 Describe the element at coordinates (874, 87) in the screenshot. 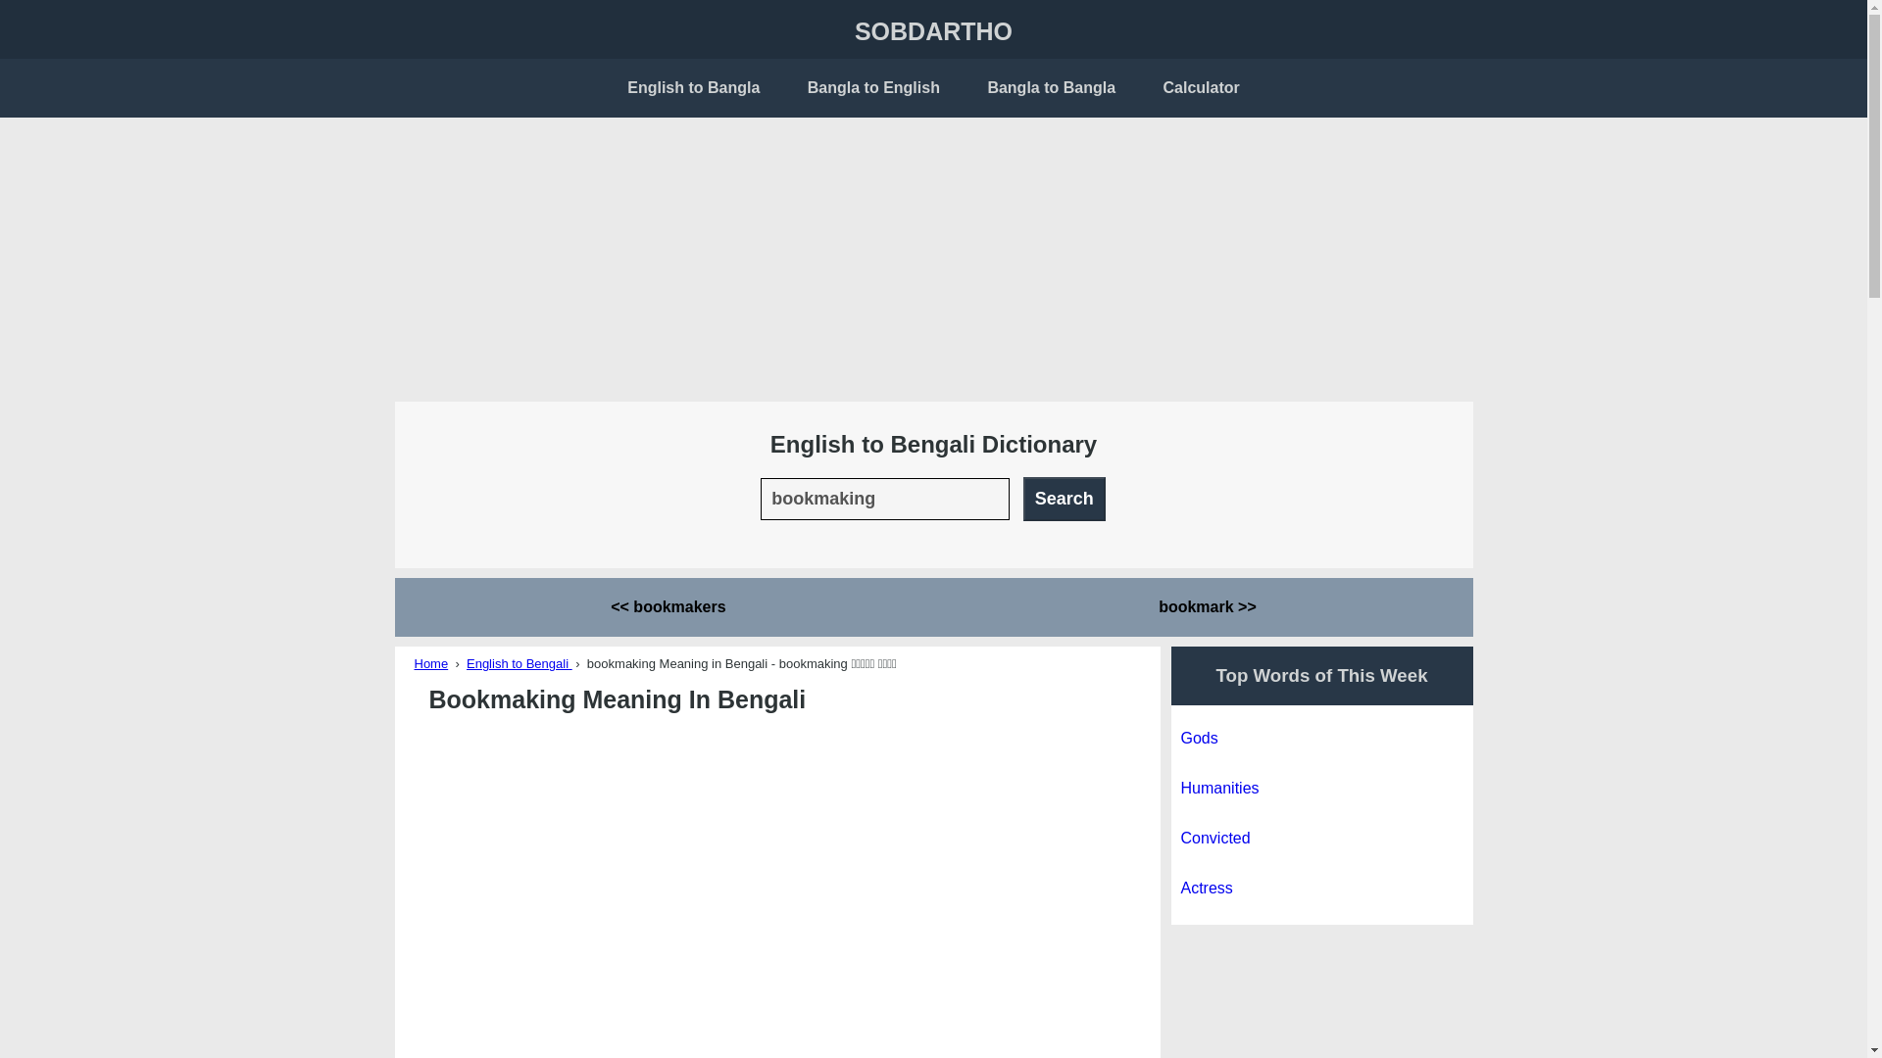

I see `Bangla to English` at that location.